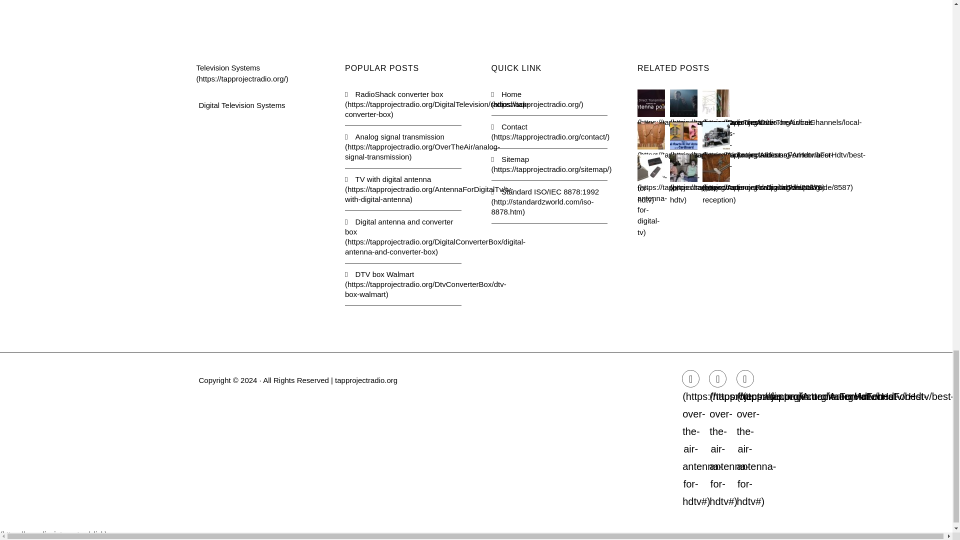 Image resolution: width=960 pixels, height=540 pixels. Describe the element at coordinates (684, 136) in the screenshot. I see `Best Indoor antenna for HDTV` at that location.